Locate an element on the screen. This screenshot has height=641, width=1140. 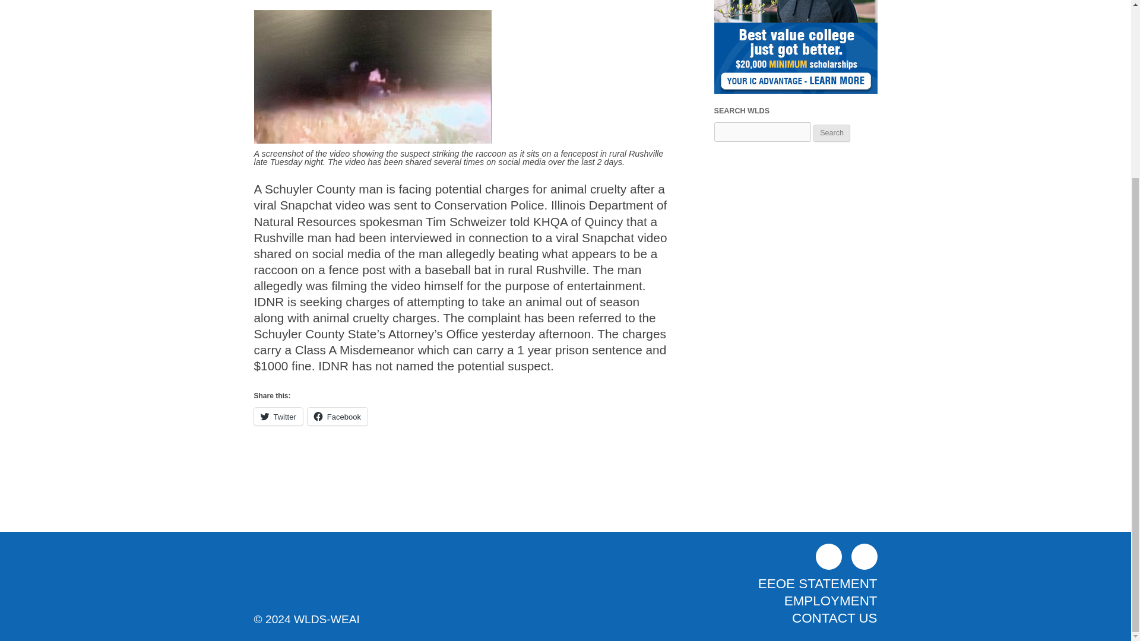
Facebook is located at coordinates (829, 557).